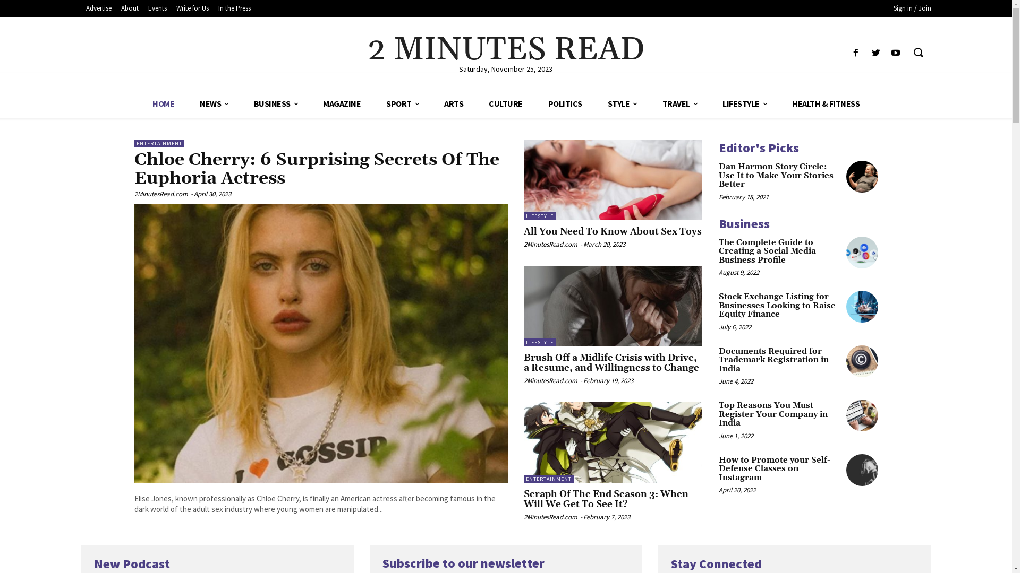  Describe the element at coordinates (540, 216) in the screenshot. I see `LIFESTYLE` at that location.